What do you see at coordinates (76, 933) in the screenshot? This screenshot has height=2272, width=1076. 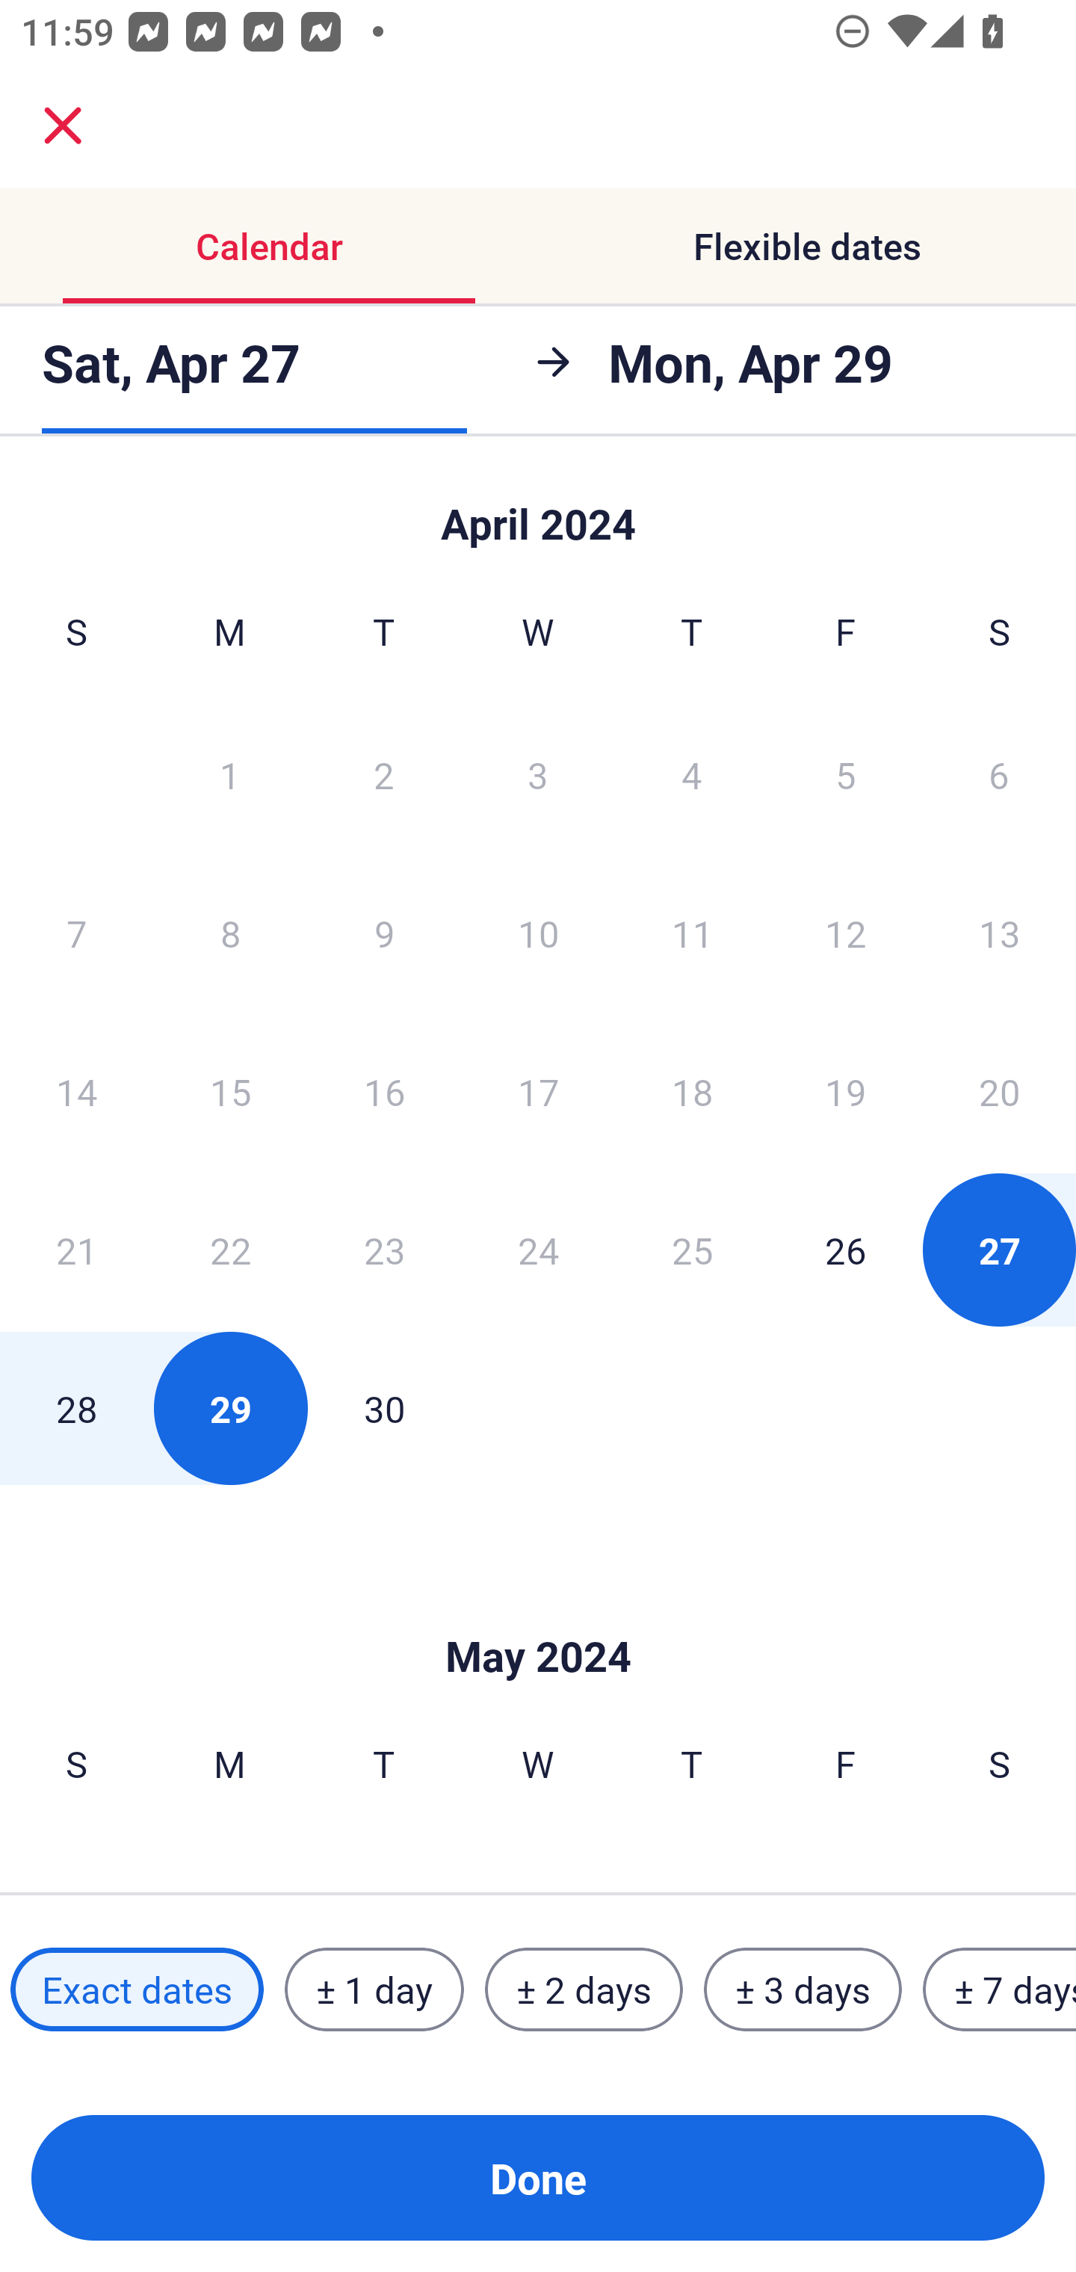 I see `7 Sunday, April 7, 2024` at bounding box center [76, 933].